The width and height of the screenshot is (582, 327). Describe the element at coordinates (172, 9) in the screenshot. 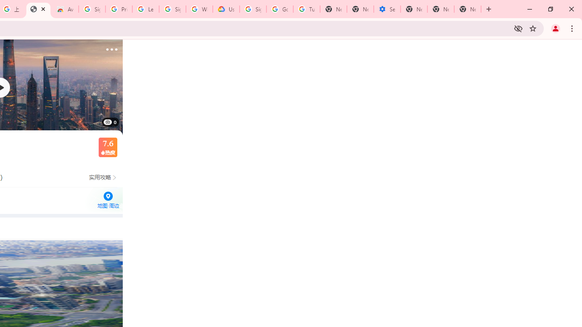

I see `Sign in - Google Accounts` at that location.